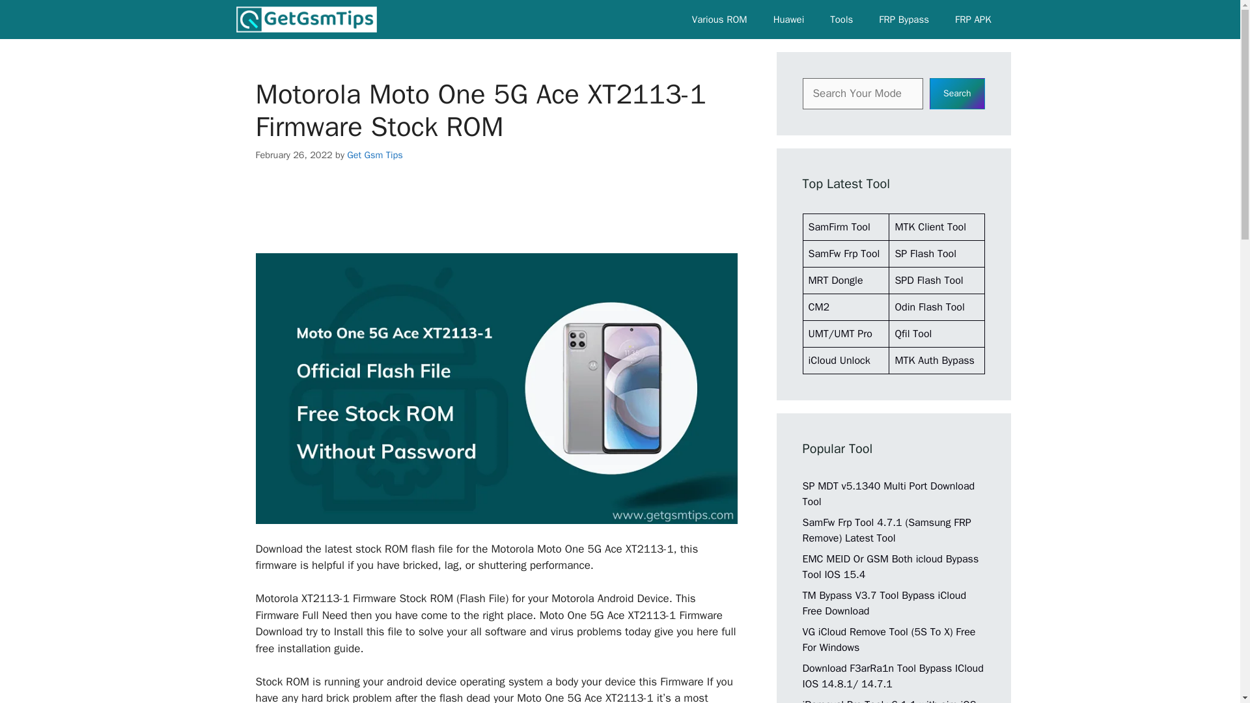 The width and height of the screenshot is (1250, 703). I want to click on FRP Bypass, so click(904, 20).